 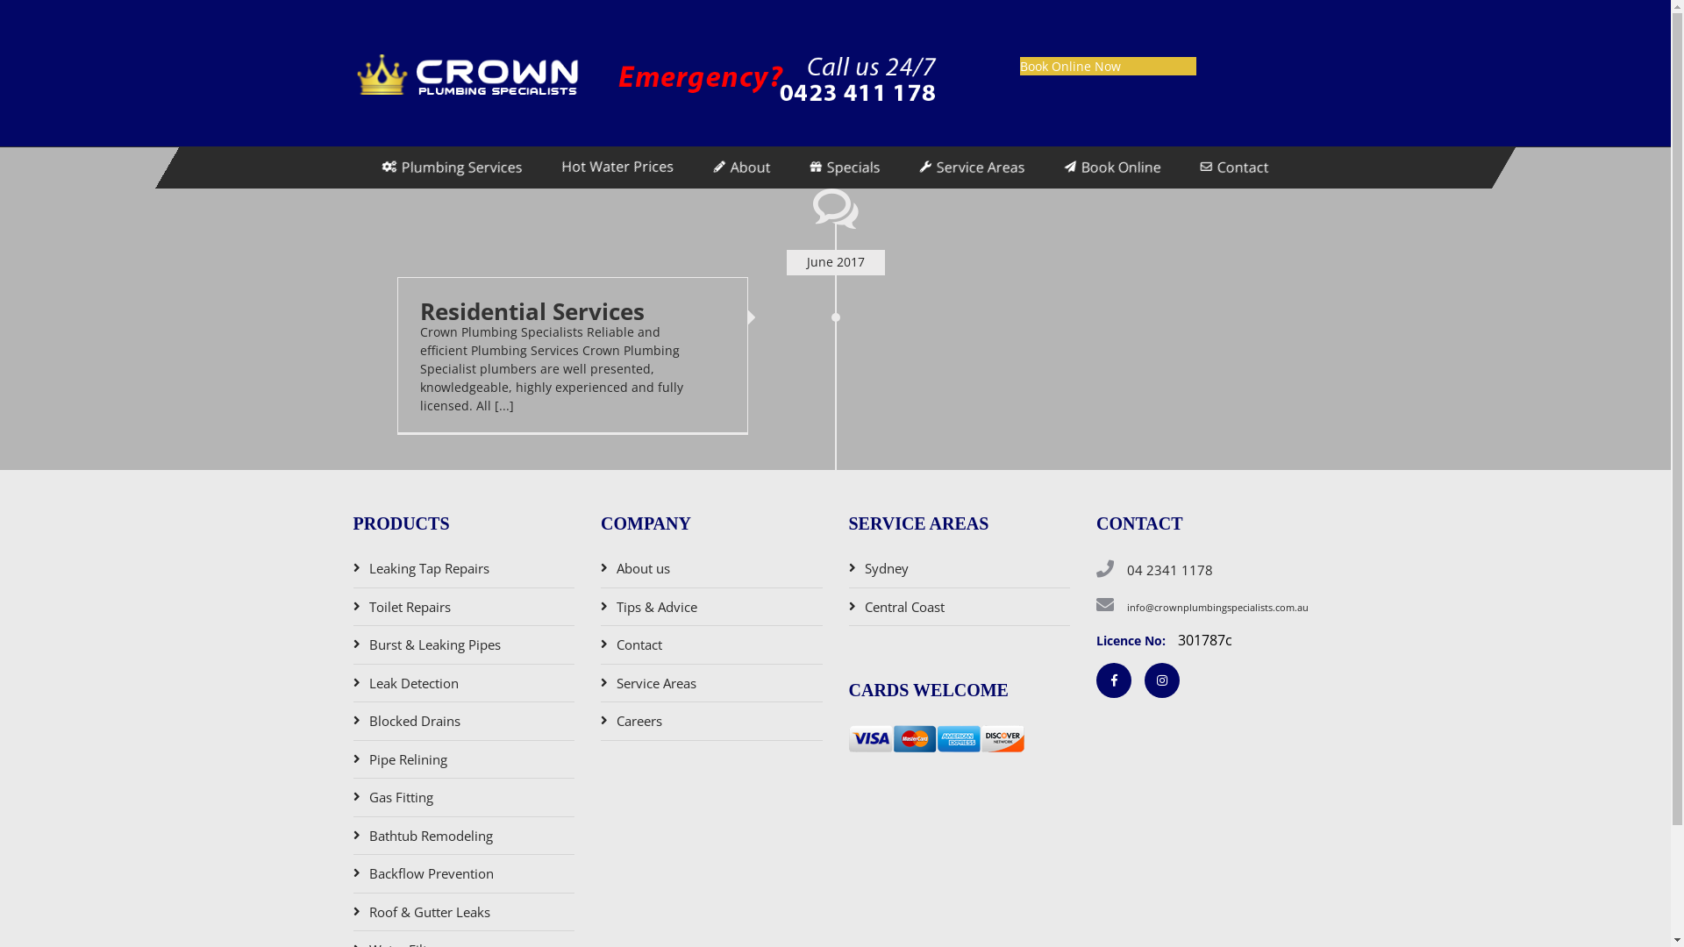 I want to click on Blocked Drains, so click(x=414, y=721).